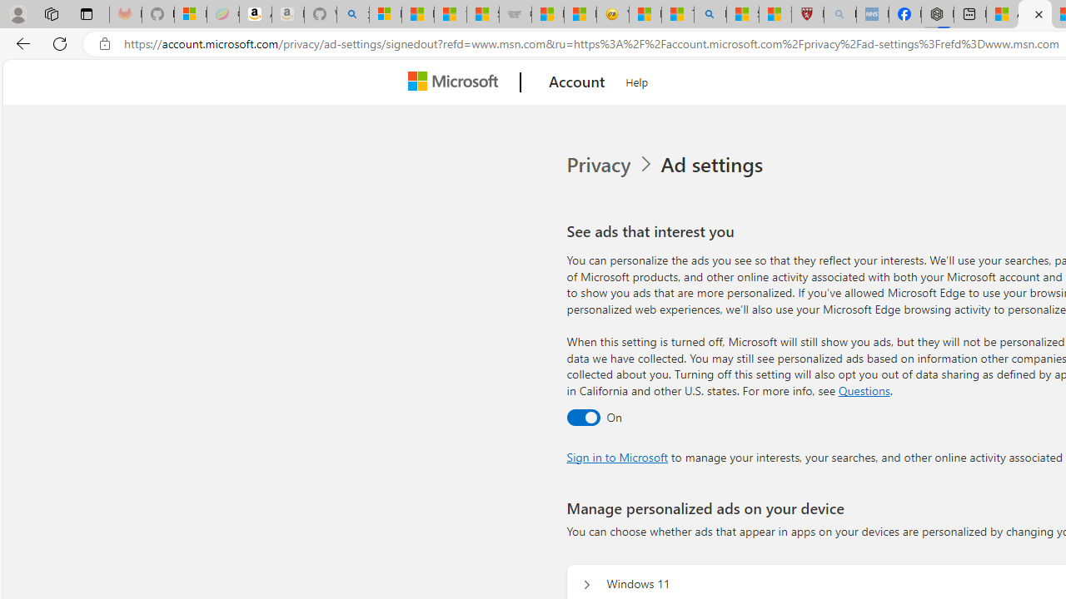 The width and height of the screenshot is (1066, 599). What do you see at coordinates (710, 15) in the screenshot?
I see `Bing` at bounding box center [710, 15].